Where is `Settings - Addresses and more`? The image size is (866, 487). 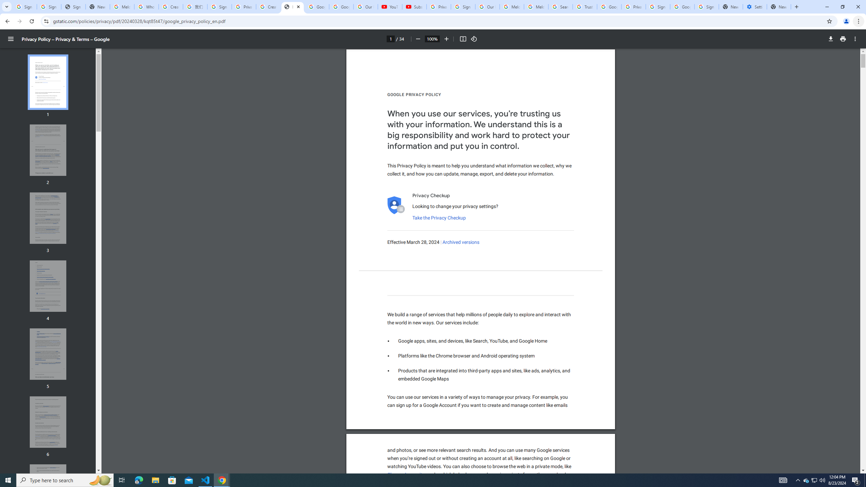 Settings - Addresses and more is located at coordinates (754, 7).